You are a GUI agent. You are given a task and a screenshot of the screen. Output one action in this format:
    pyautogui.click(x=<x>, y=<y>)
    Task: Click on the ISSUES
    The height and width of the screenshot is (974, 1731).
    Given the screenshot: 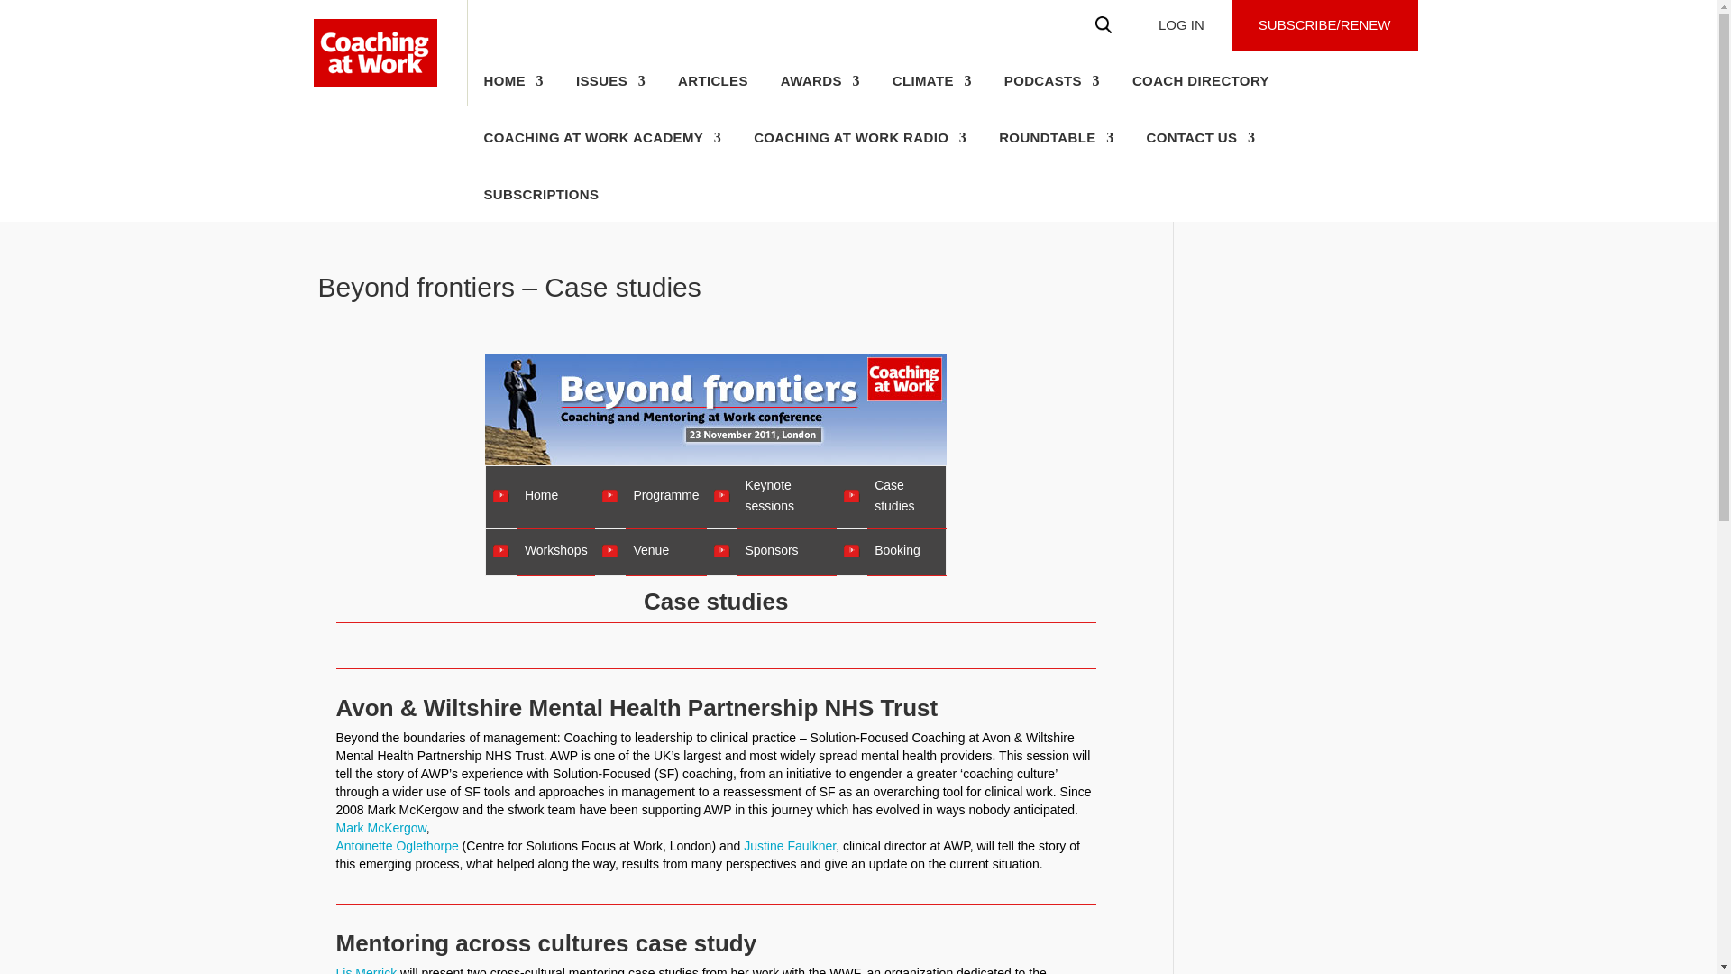 What is the action you would take?
    pyautogui.click(x=611, y=90)
    